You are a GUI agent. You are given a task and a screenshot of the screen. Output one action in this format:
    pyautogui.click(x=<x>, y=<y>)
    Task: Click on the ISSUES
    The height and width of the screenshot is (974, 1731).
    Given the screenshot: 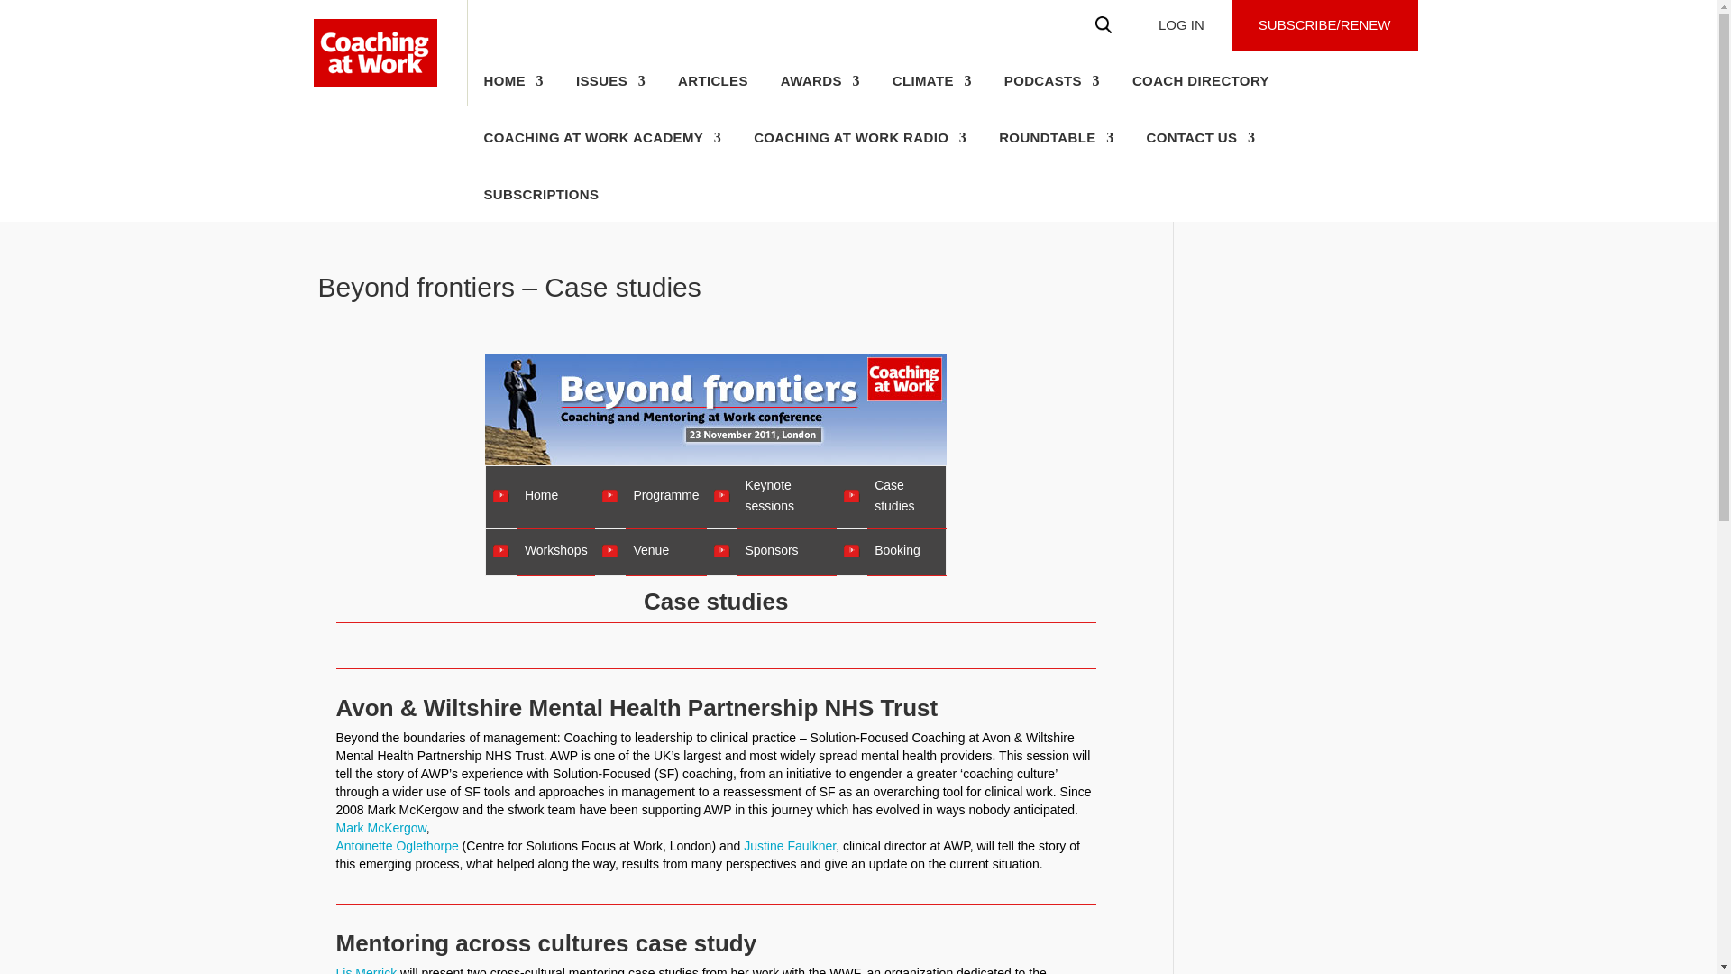 What is the action you would take?
    pyautogui.click(x=611, y=90)
    